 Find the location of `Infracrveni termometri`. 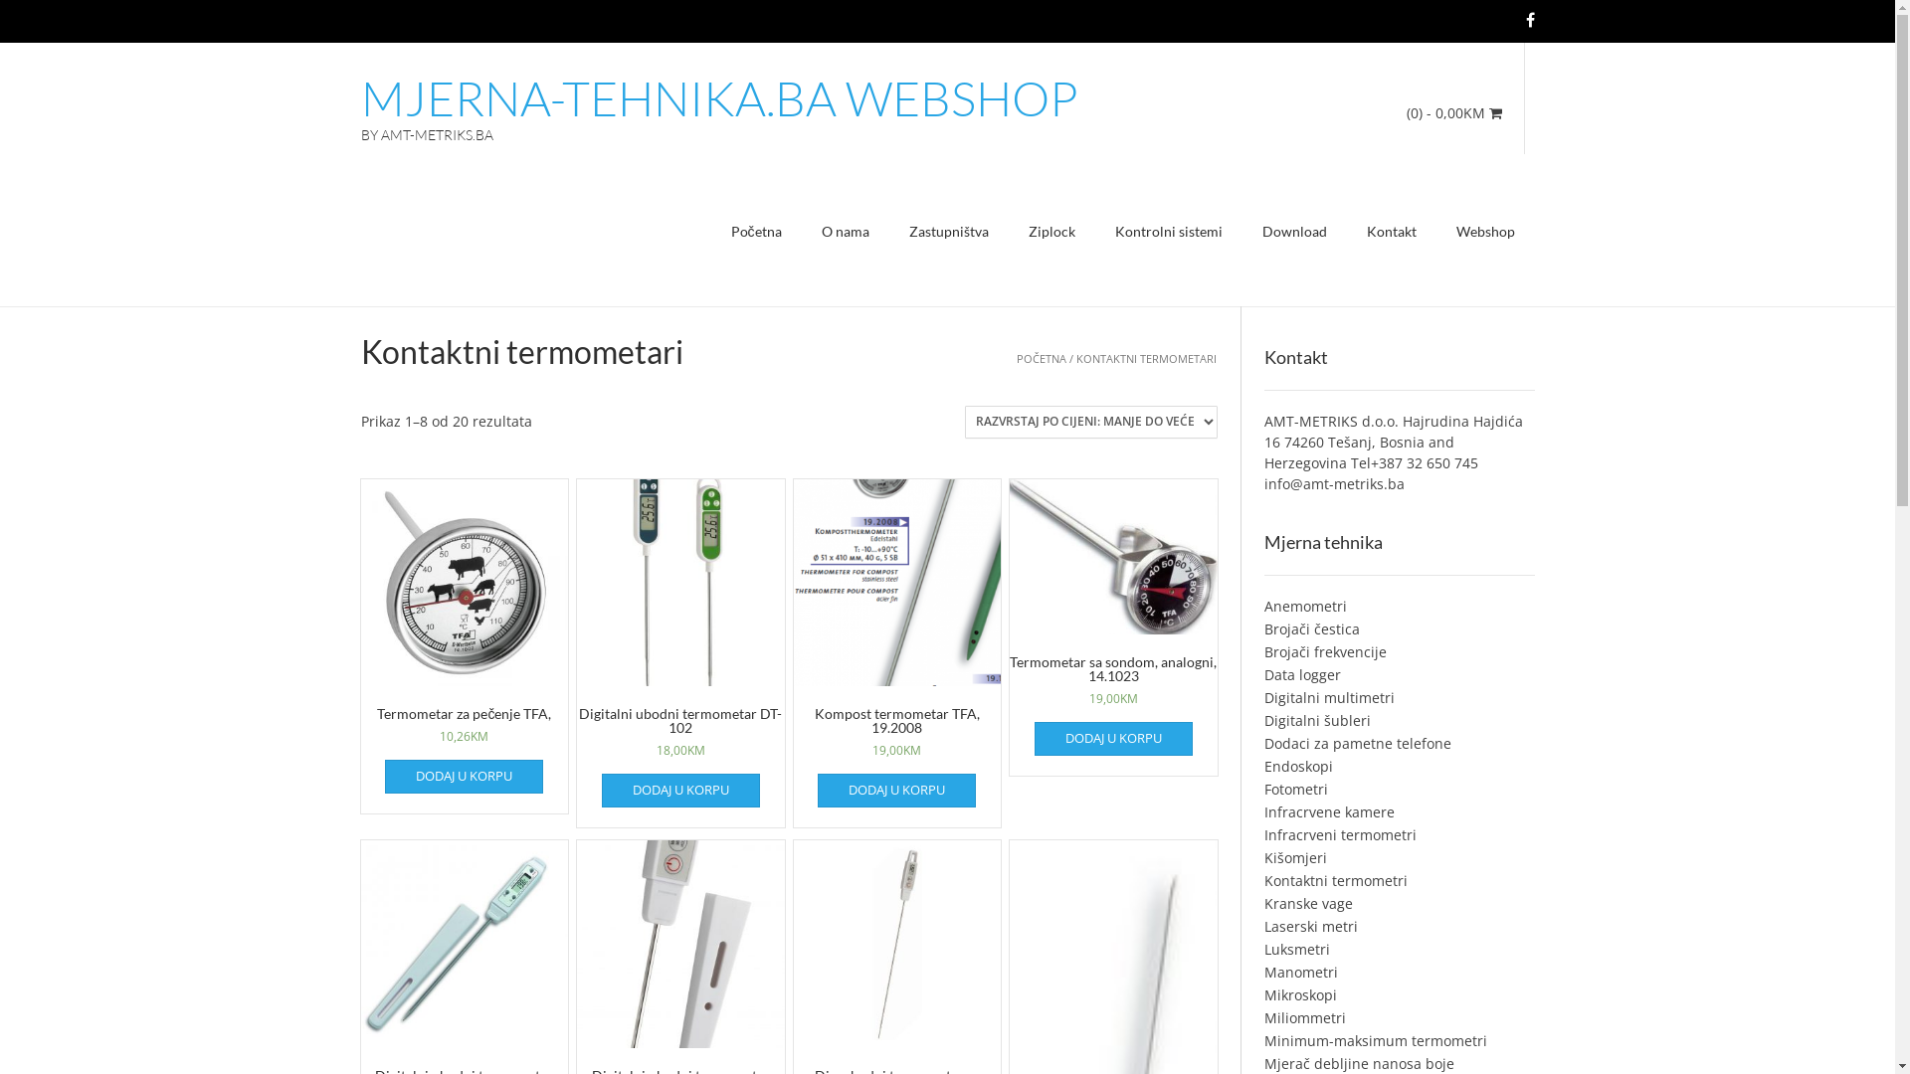

Infracrveni termometri is located at coordinates (1341, 835).